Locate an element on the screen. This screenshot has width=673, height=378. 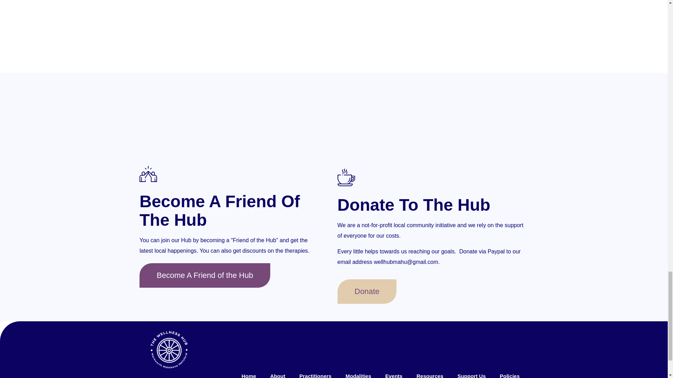
About is located at coordinates (278, 373).